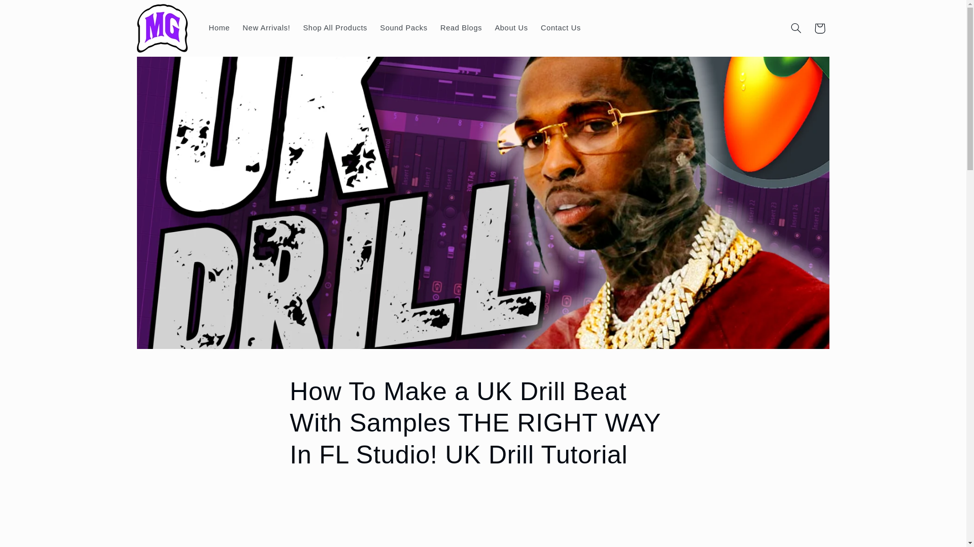  I want to click on About Us, so click(511, 28).